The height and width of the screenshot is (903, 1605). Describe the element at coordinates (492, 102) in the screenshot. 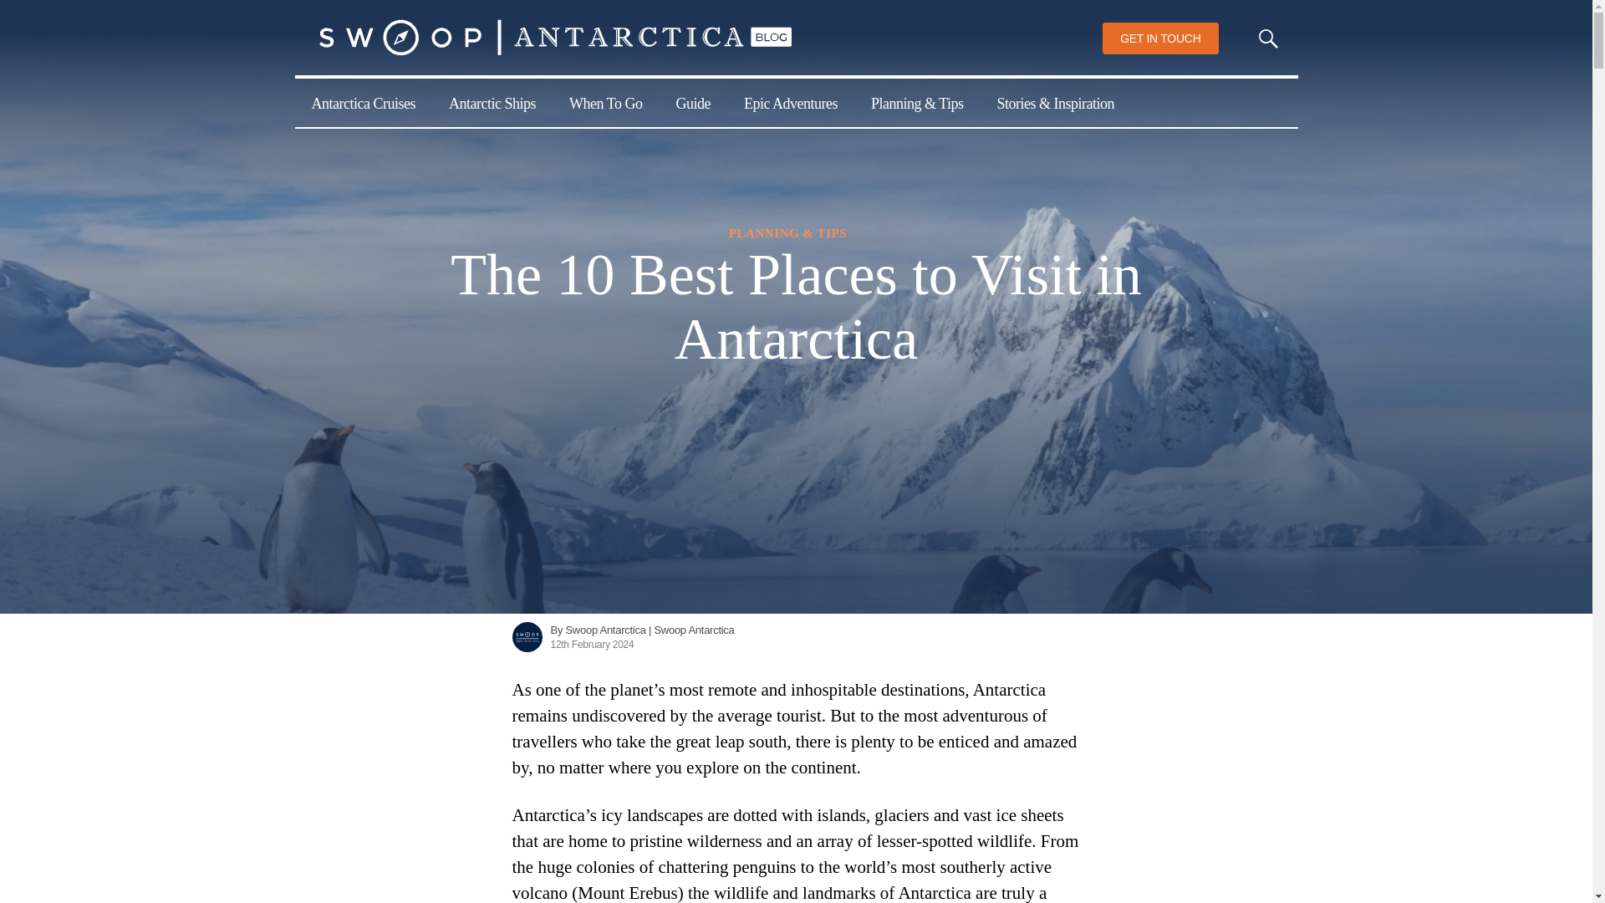

I see `Antarctic Ships` at that location.